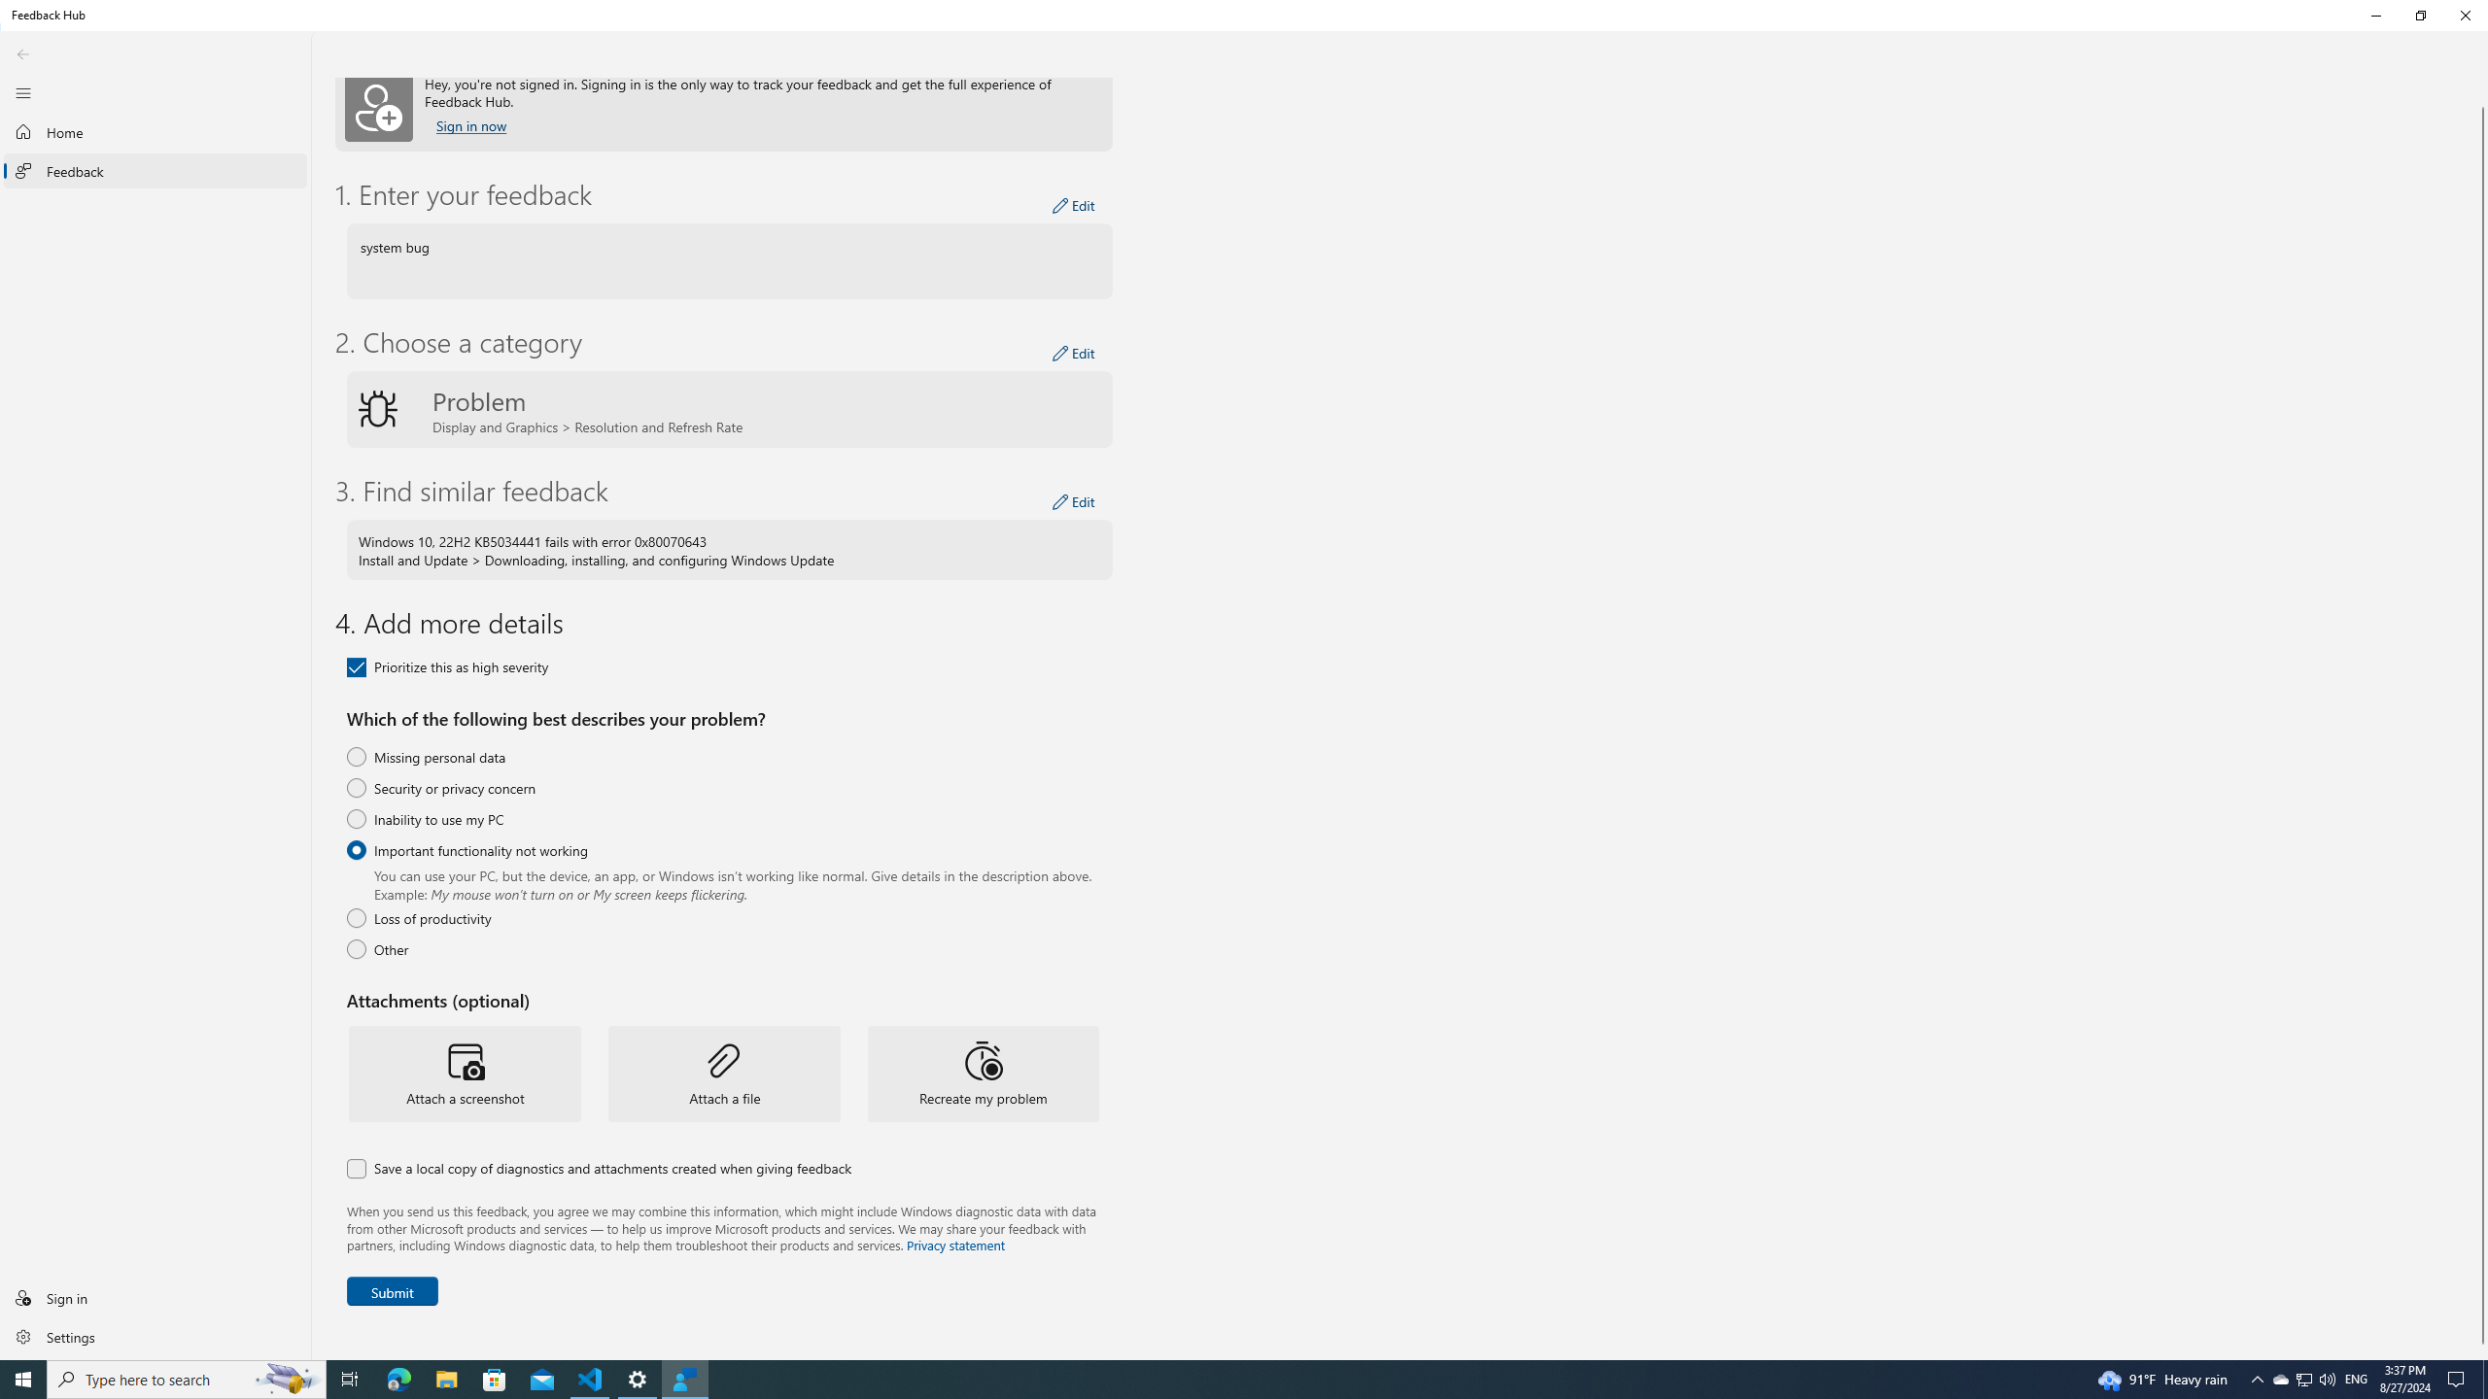  Describe the element at coordinates (1207, 1380) in the screenshot. I see `Running applications` at that location.